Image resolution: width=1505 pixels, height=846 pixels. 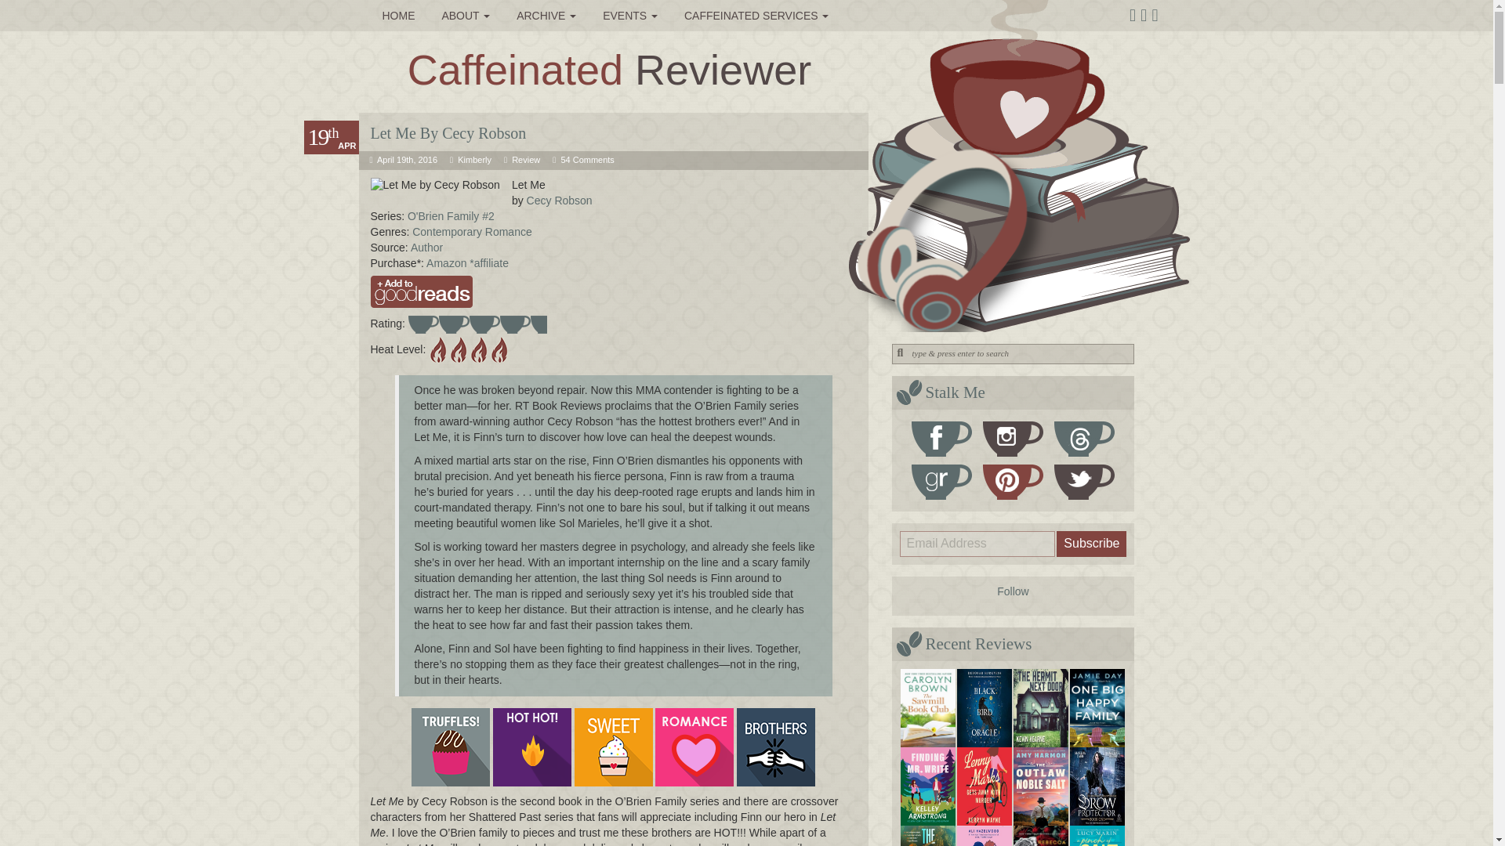 What do you see at coordinates (434, 185) in the screenshot?
I see `Let Me by Cecy Robson` at bounding box center [434, 185].